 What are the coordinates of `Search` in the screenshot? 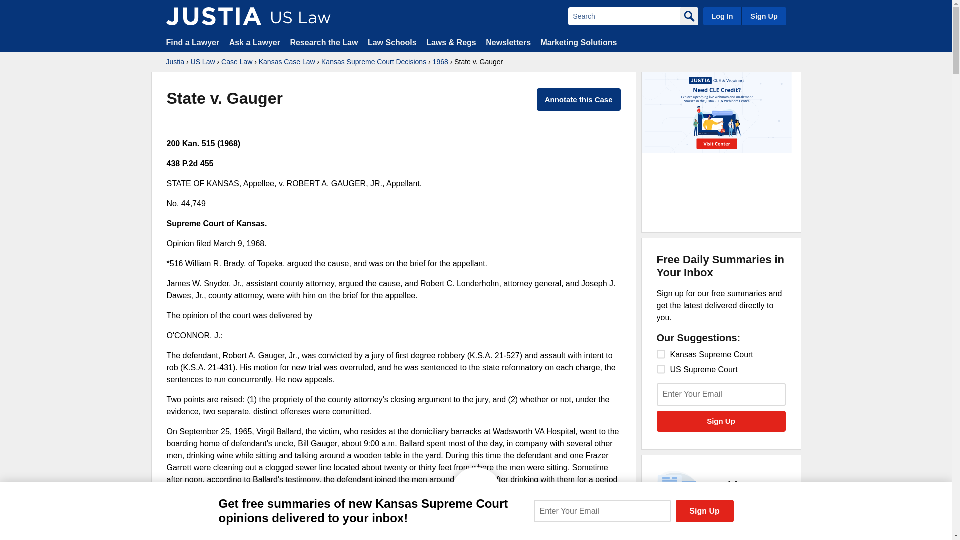 It's located at (624, 16).